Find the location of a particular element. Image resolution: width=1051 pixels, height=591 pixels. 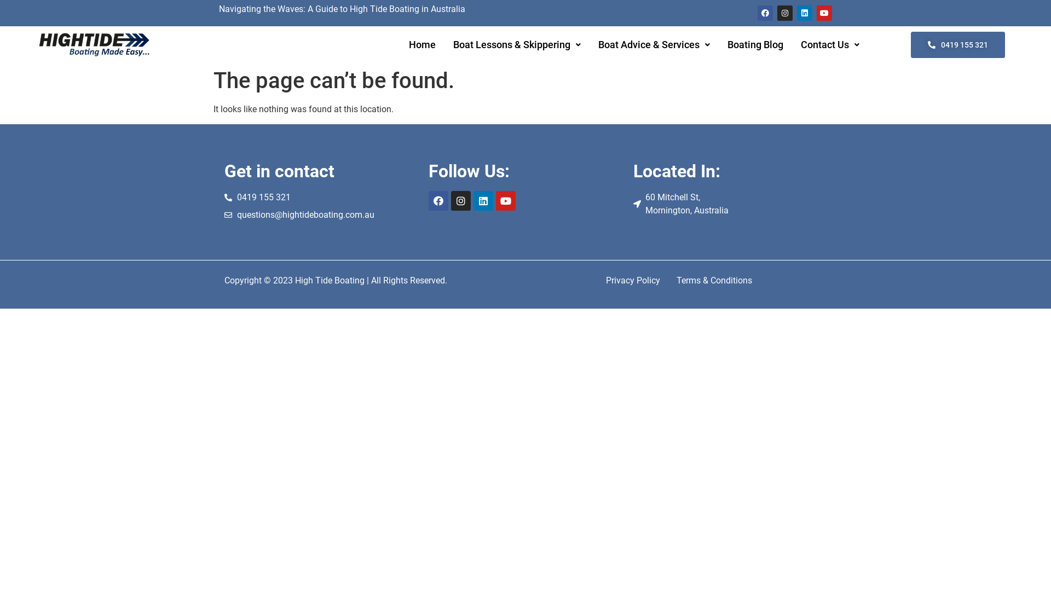

0419 155 321 is located at coordinates (321, 198).